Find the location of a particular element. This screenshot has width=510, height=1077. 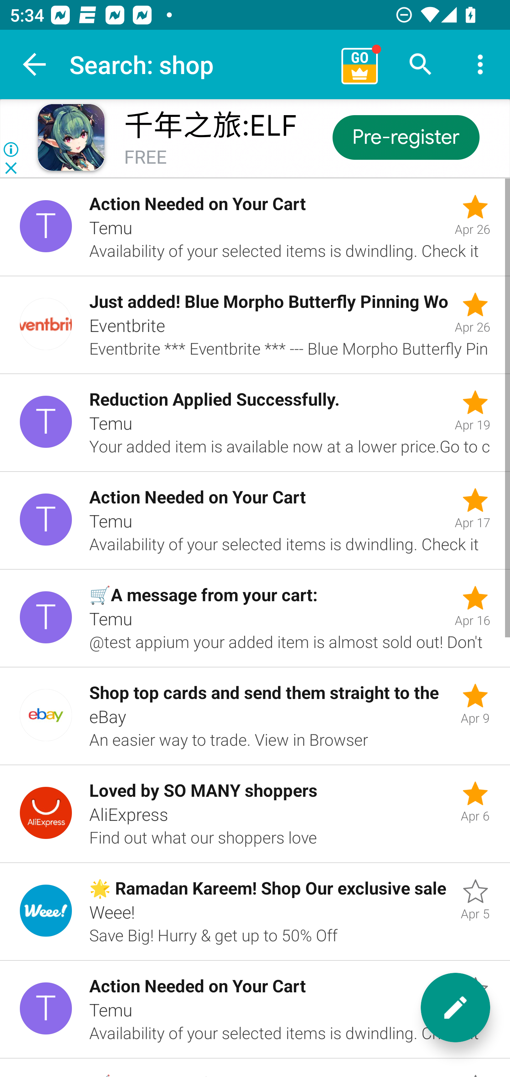

Pre-register is located at coordinates (405, 137).